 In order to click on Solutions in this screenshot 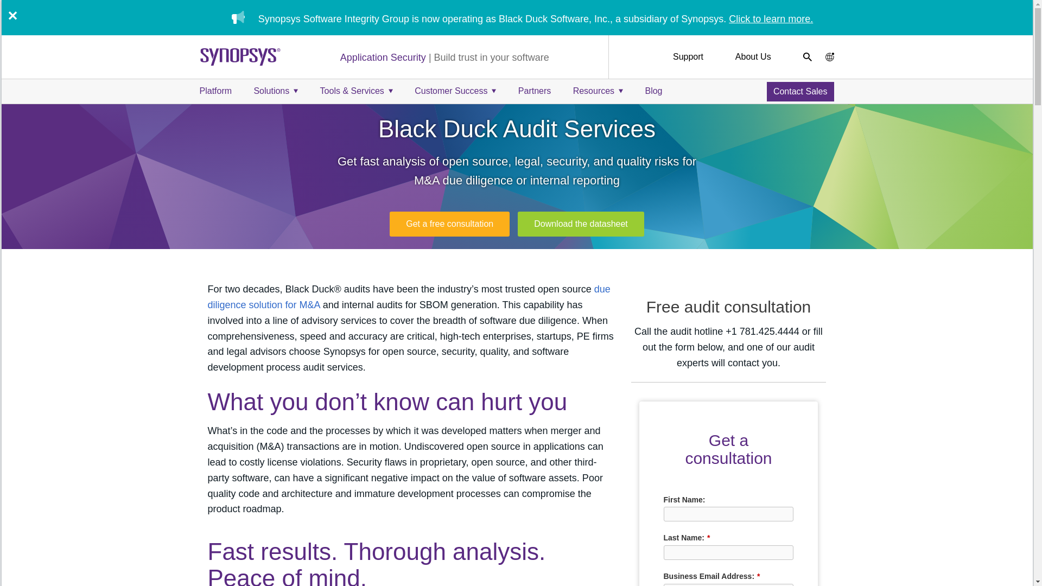, I will do `click(276, 91)`.